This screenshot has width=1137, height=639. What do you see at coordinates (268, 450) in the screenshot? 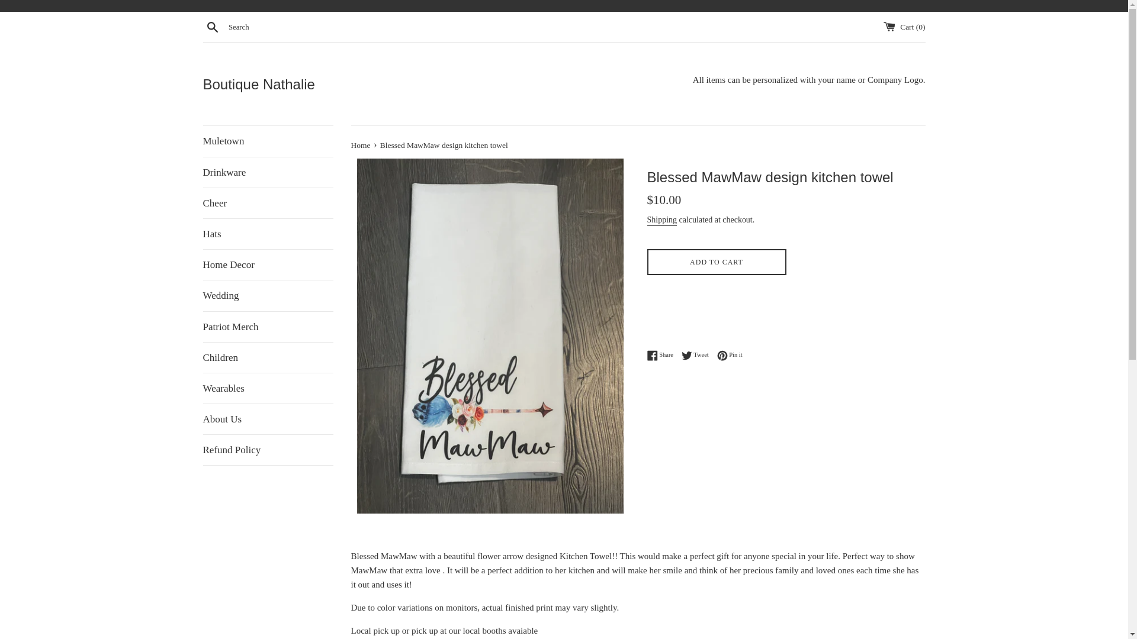
I see `Refund Policy` at bounding box center [268, 450].